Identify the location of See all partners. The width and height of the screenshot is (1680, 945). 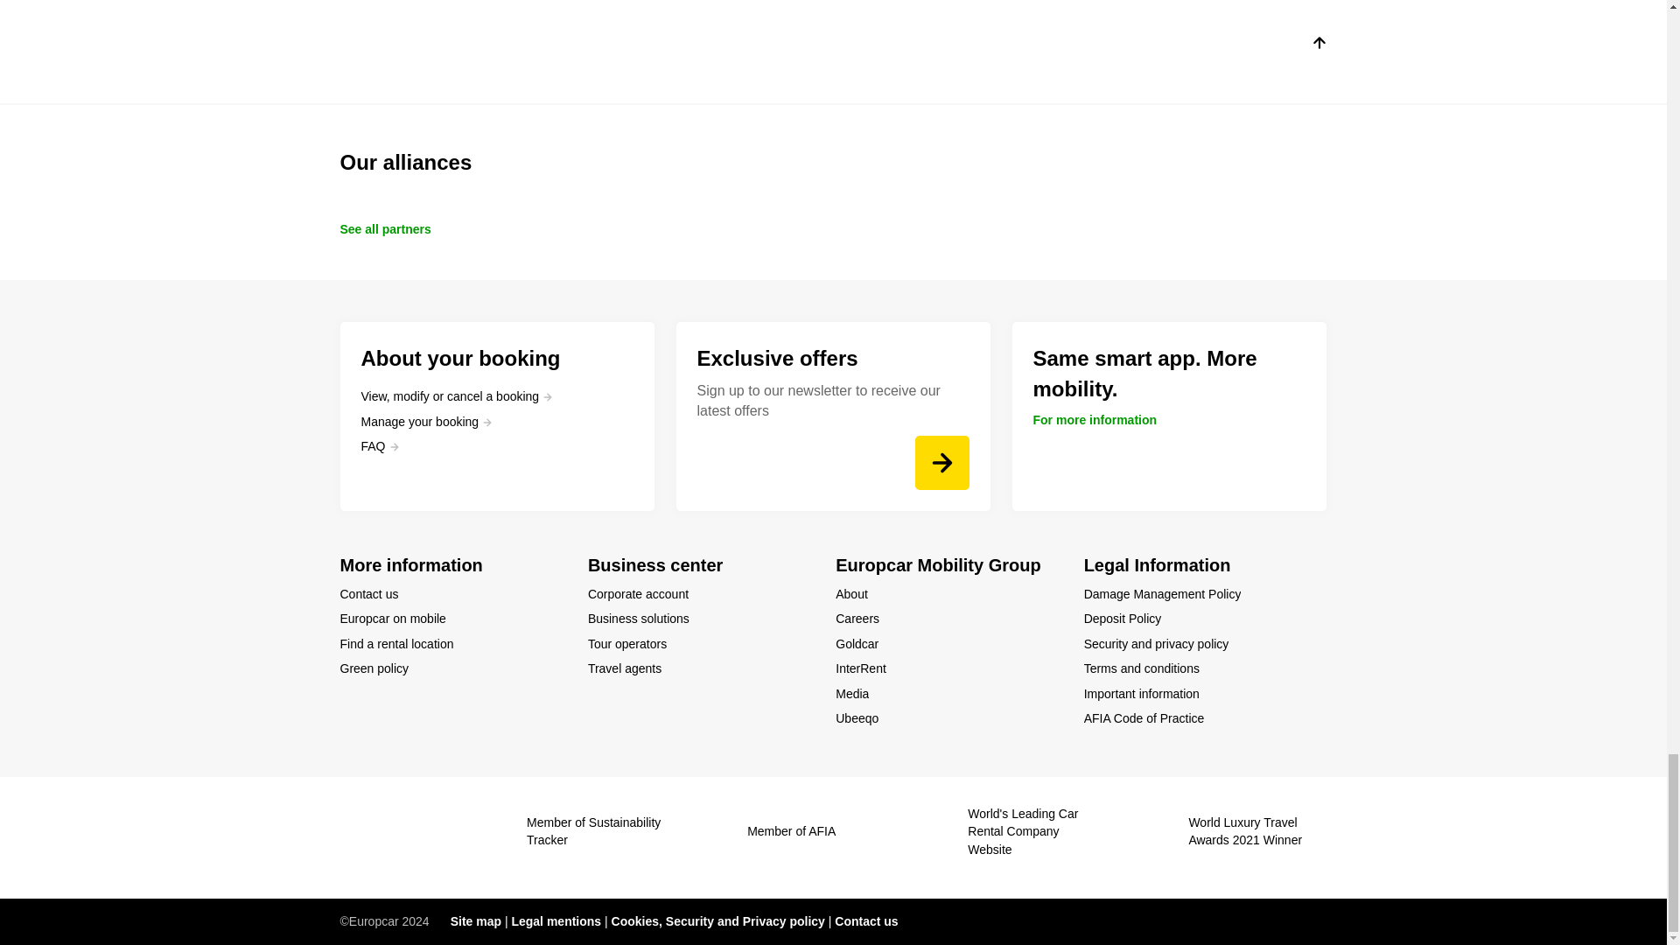
(384, 229).